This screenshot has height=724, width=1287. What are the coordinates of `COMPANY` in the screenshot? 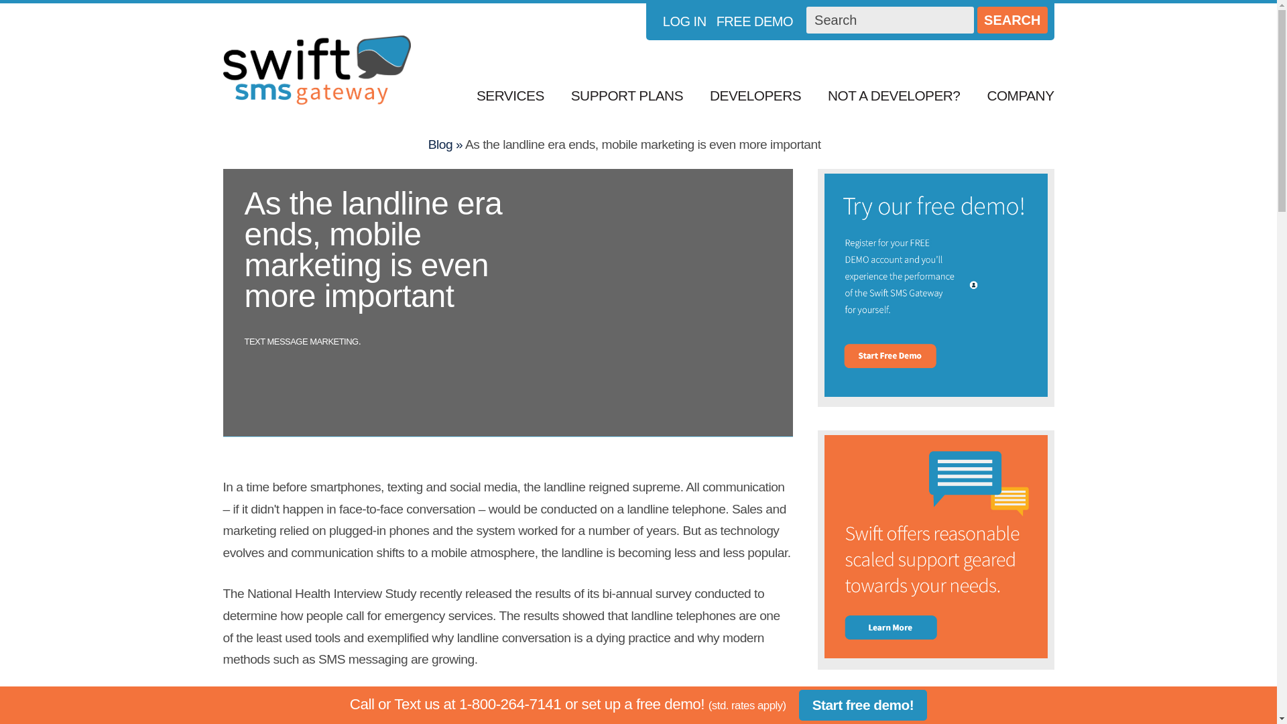 It's located at (1014, 95).